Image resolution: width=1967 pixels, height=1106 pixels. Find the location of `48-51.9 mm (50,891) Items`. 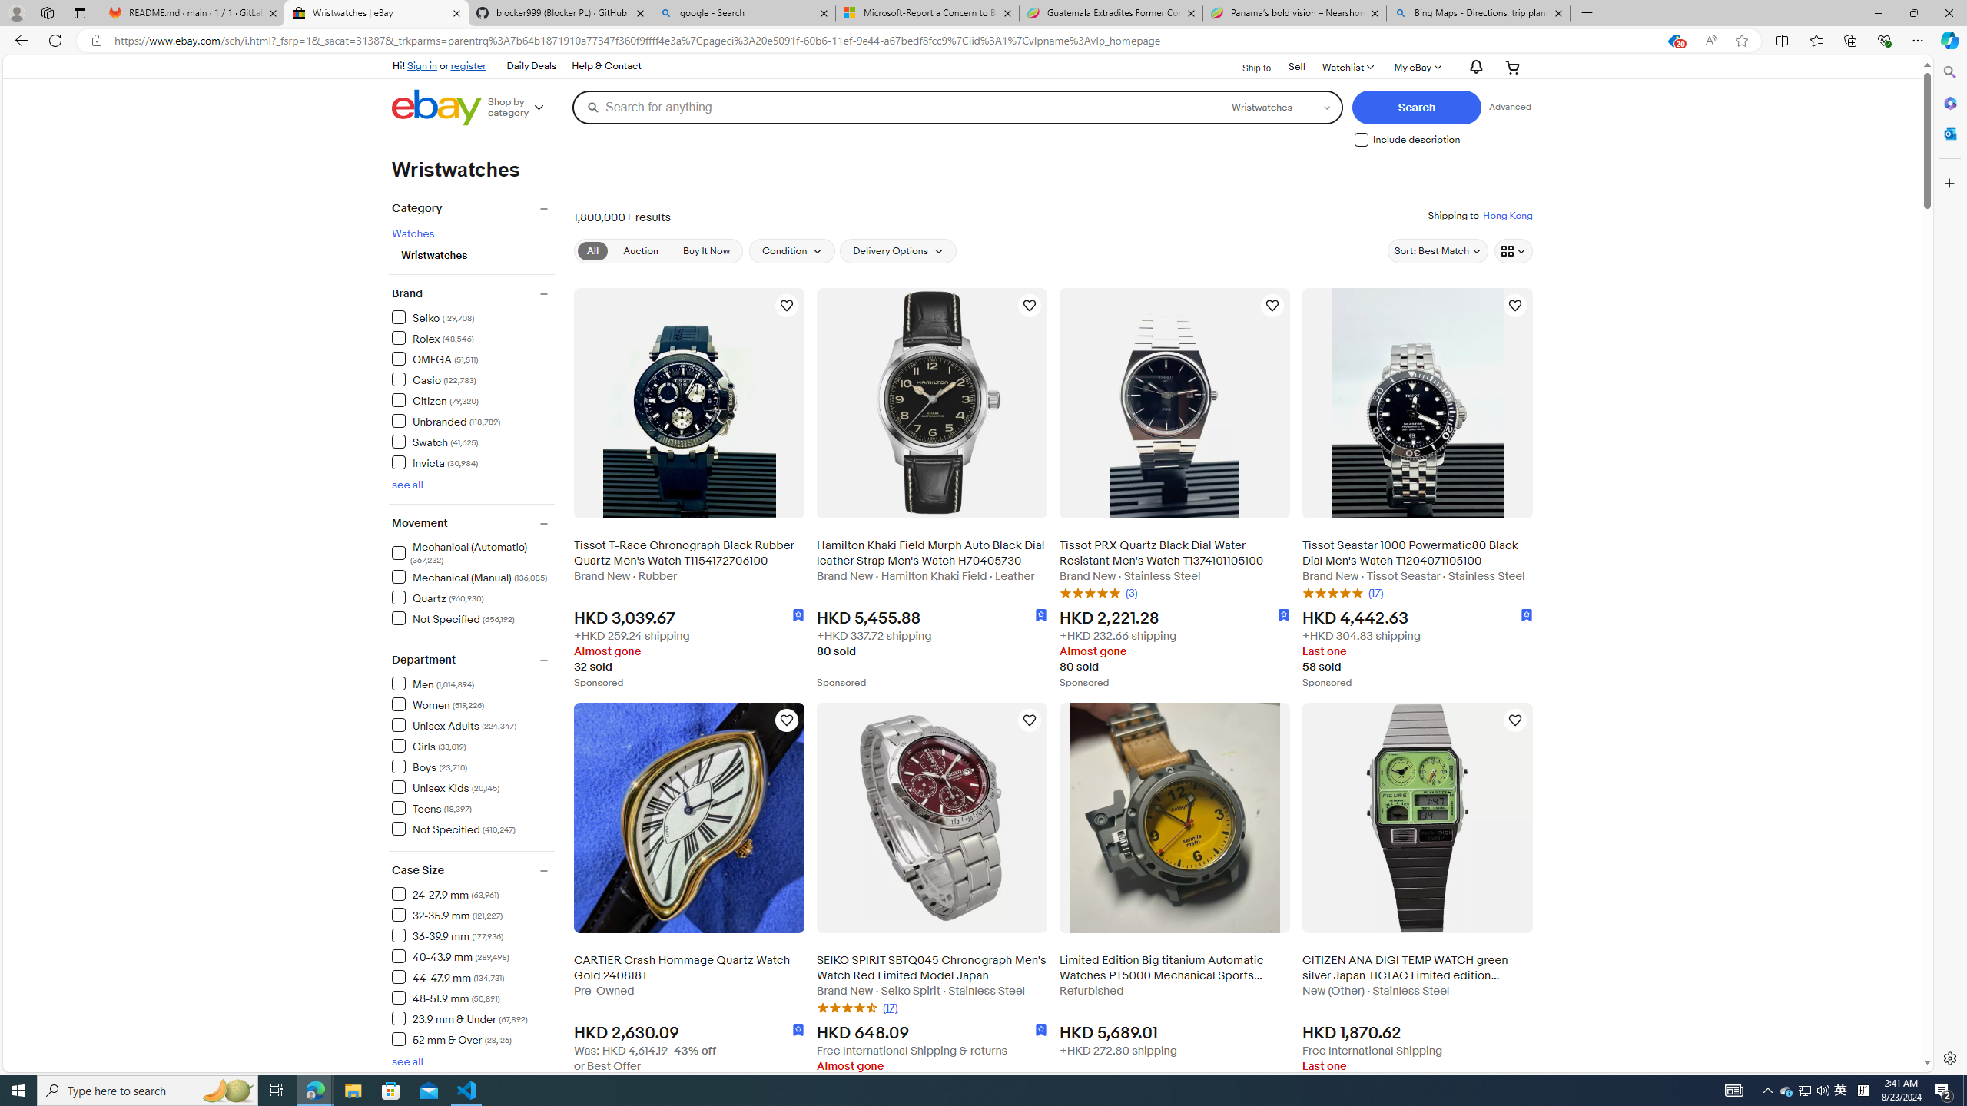

48-51.9 mm (50,891) Items is located at coordinates (446, 997).